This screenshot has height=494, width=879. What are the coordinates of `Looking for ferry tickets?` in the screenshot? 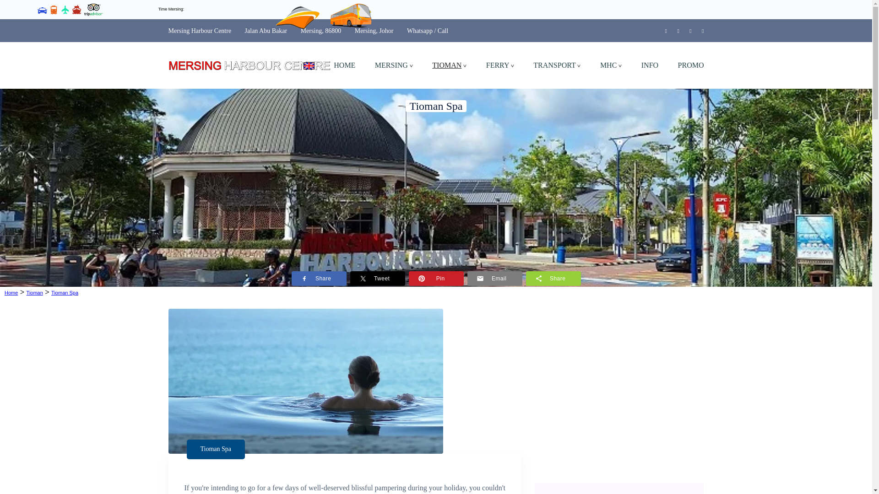 It's located at (77, 9).